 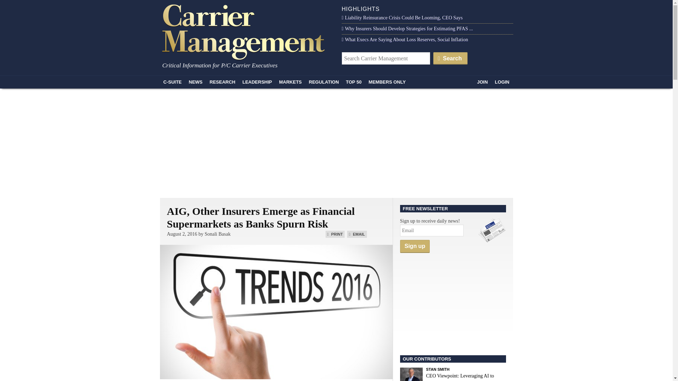 I want to click on Search, so click(x=450, y=58).